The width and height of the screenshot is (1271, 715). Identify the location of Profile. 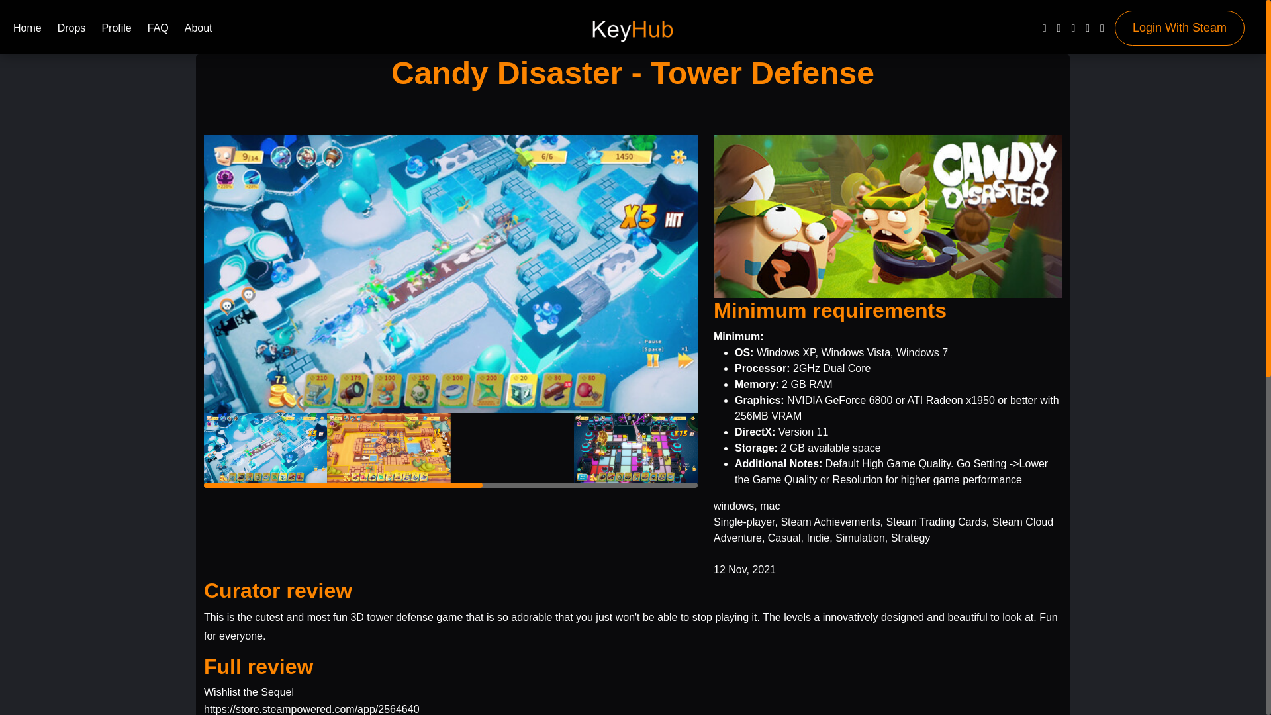
(116, 30).